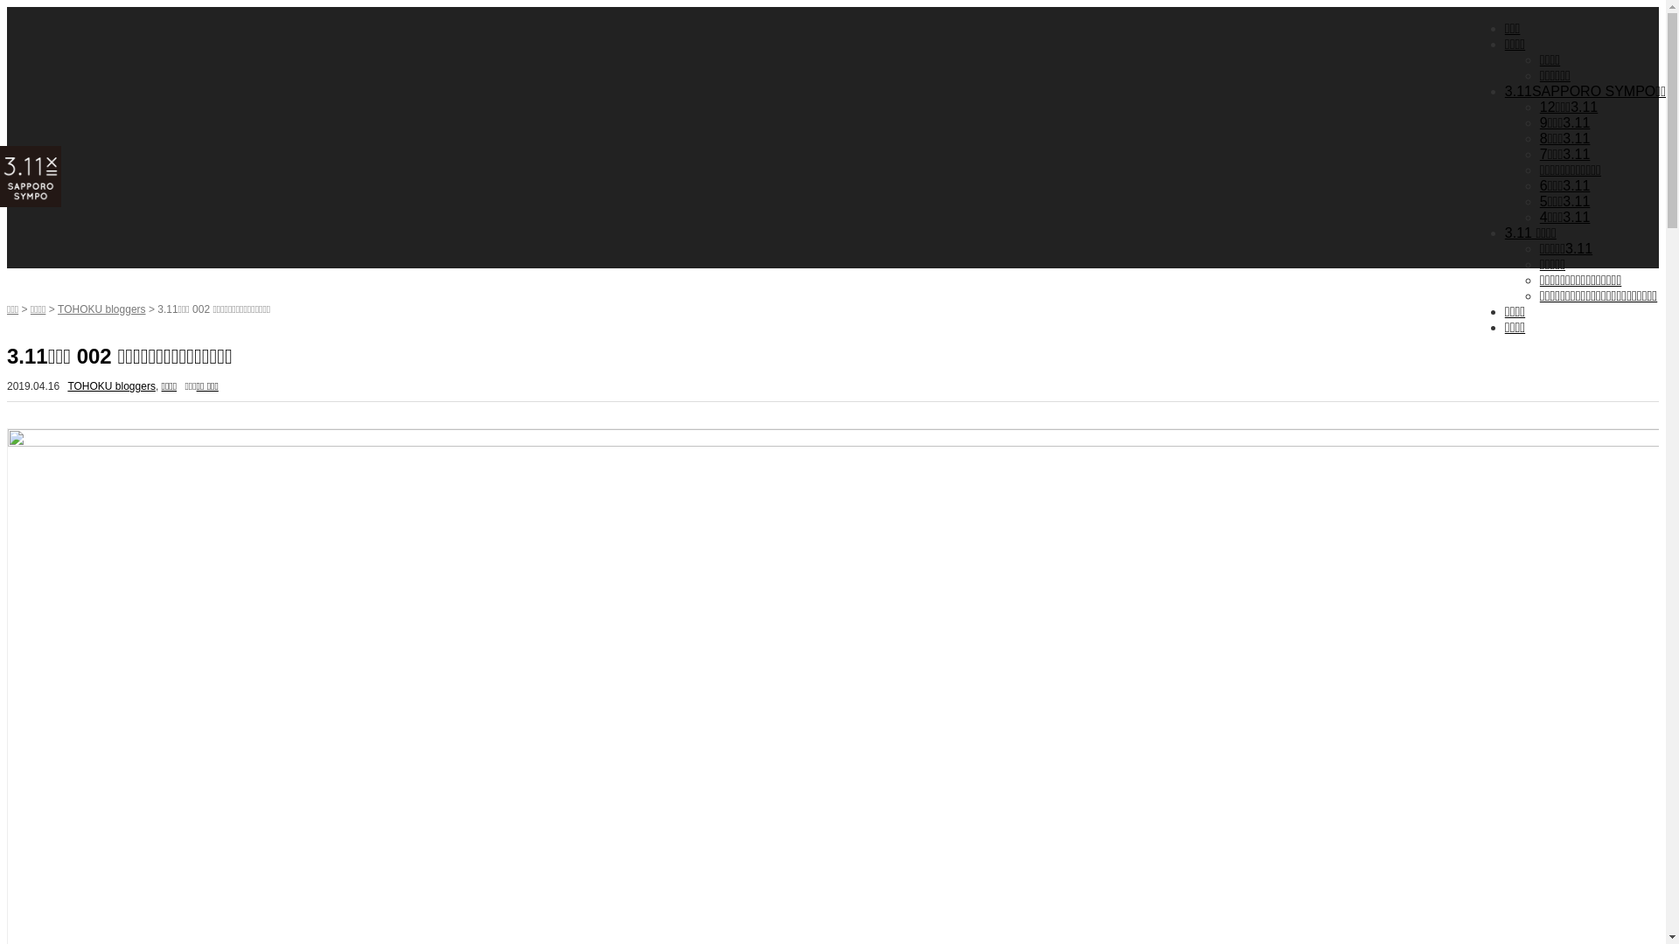 This screenshot has height=944, width=1679. What do you see at coordinates (101, 309) in the screenshot?
I see `TOHOKU bloggers` at bounding box center [101, 309].